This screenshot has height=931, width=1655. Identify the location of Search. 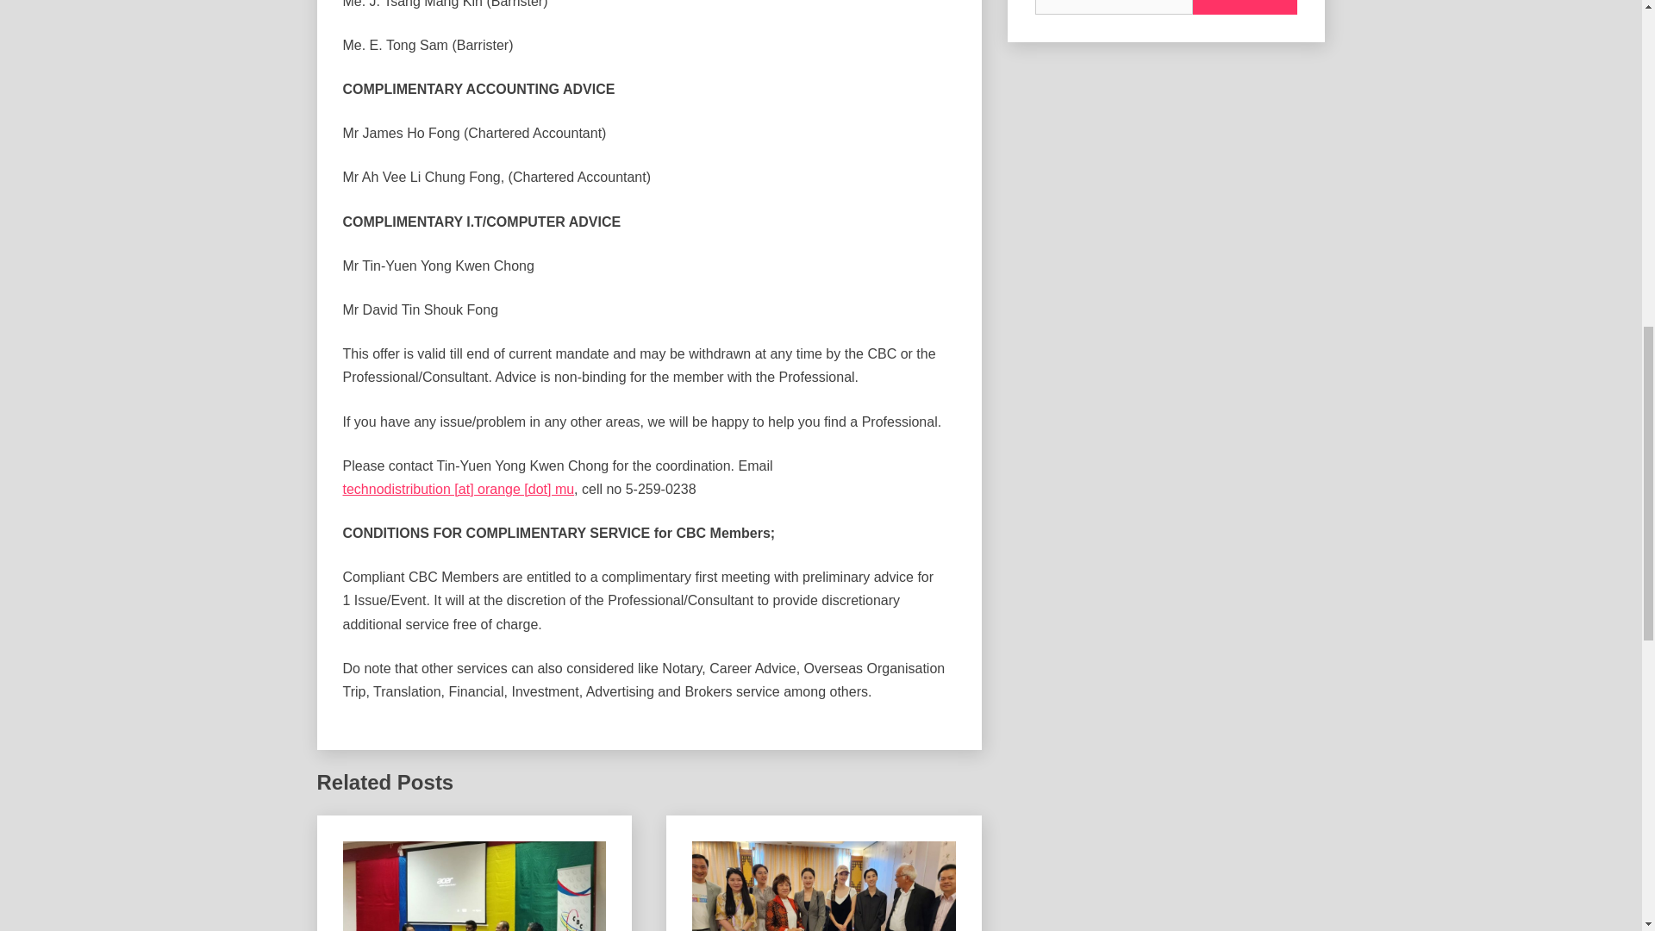
(1245, 7).